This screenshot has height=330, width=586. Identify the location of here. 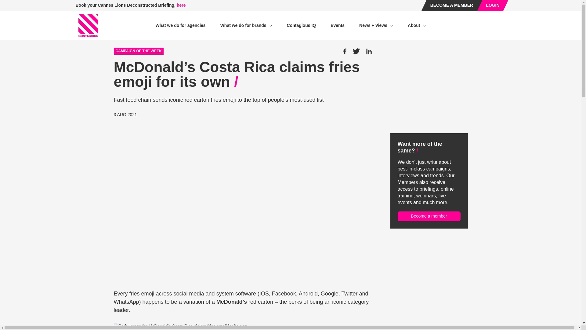
(181, 5).